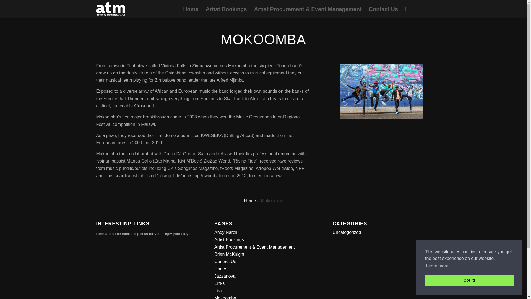  I want to click on Jazzanova, so click(225, 276).